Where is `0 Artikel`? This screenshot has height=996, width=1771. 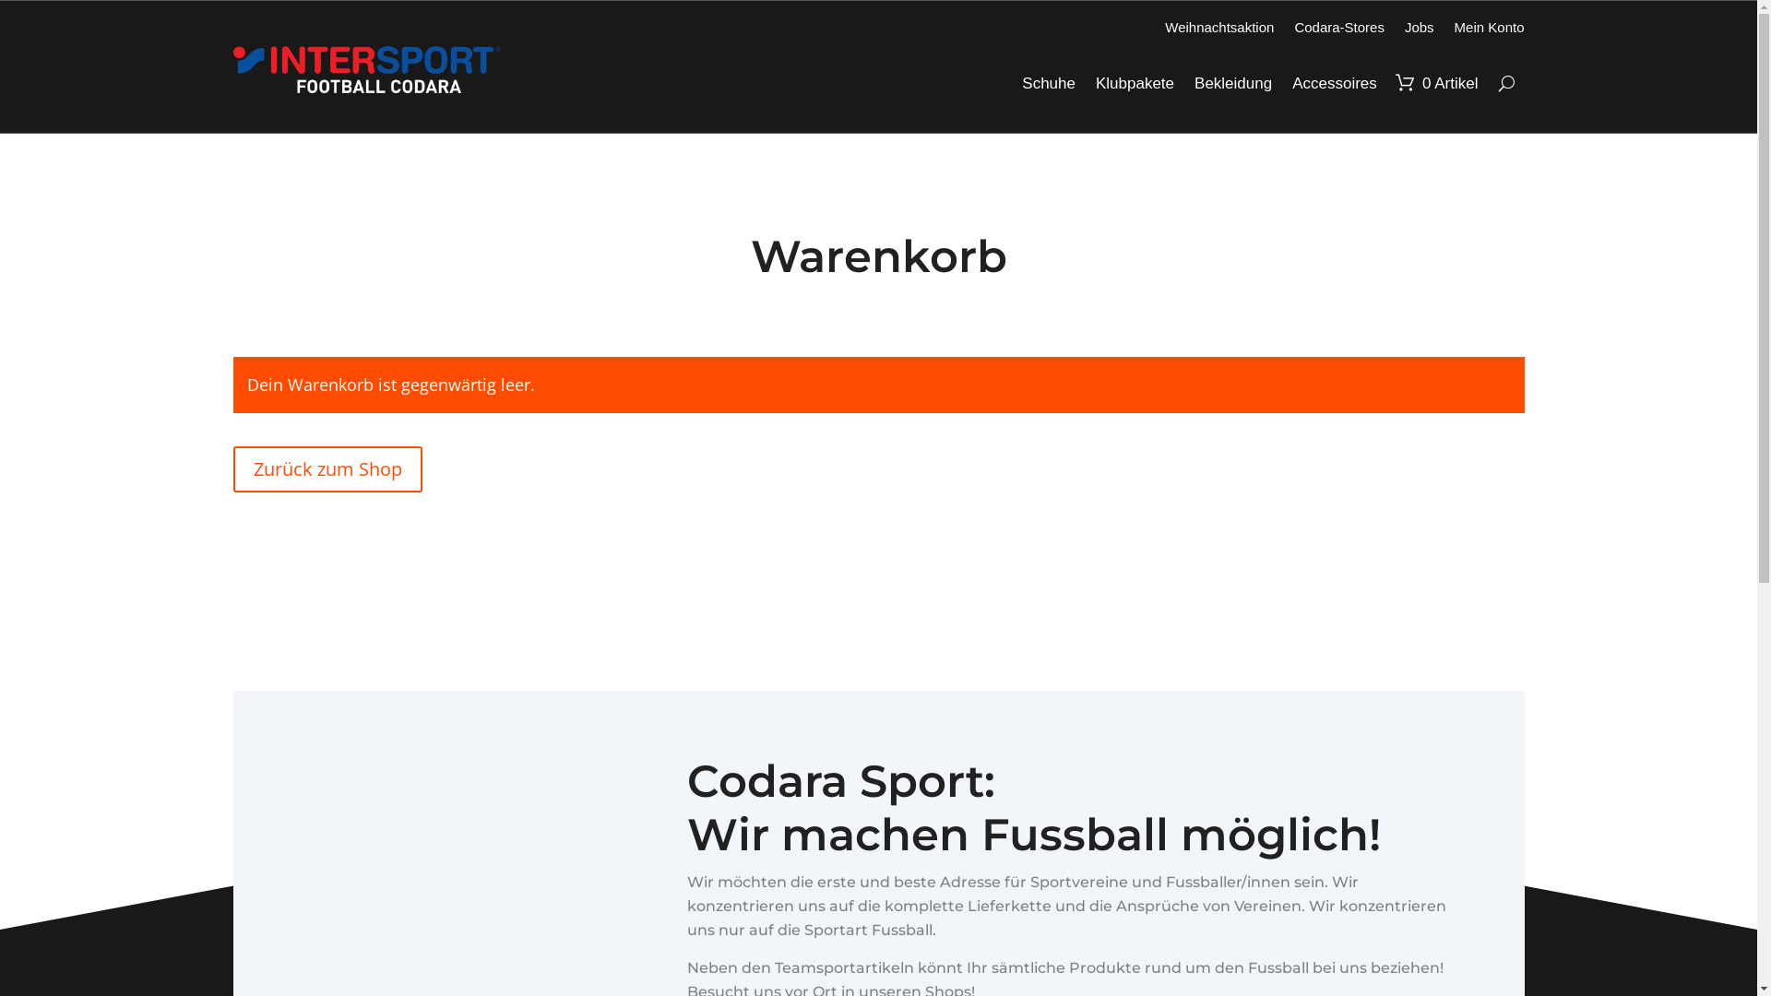 0 Artikel is located at coordinates (1438, 84).